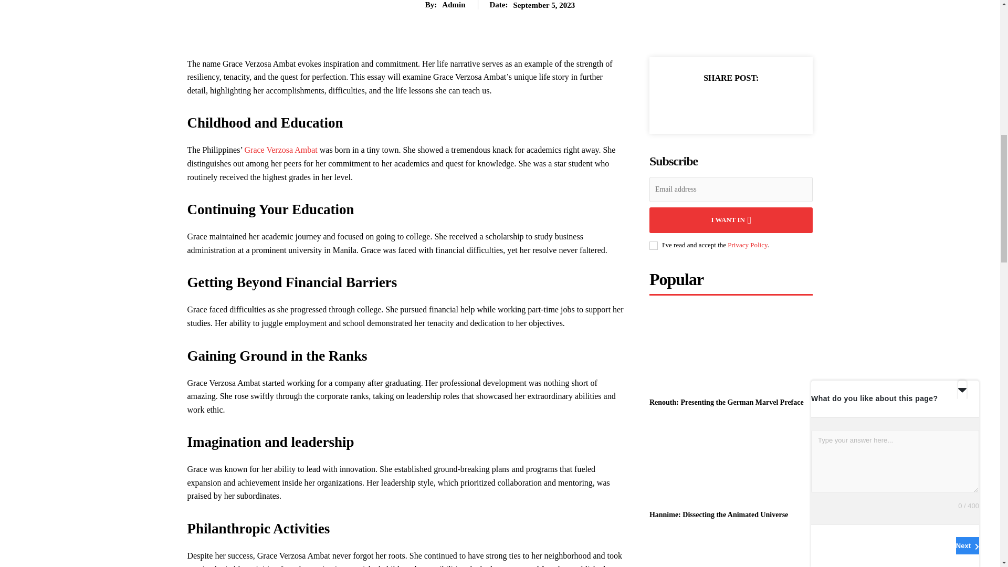  Describe the element at coordinates (731, 462) in the screenshot. I see `Hannime: Dissecting the Animated Universe` at that location.